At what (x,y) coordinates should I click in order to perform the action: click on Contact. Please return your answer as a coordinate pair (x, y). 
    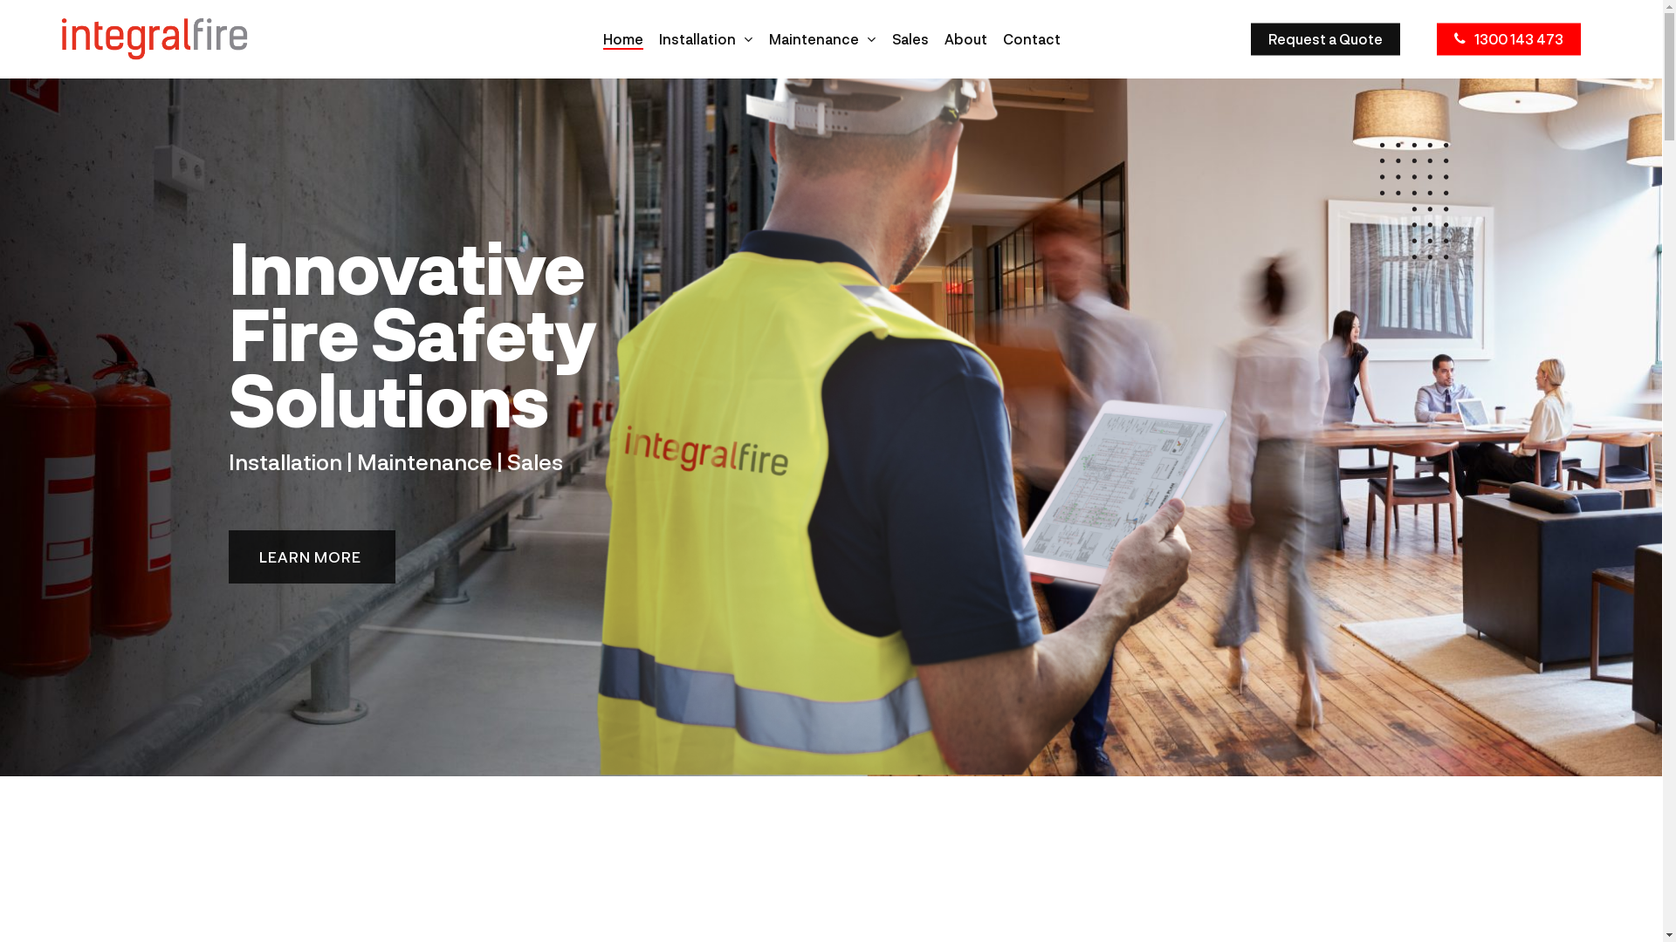
    Looking at the image, I should click on (1031, 39).